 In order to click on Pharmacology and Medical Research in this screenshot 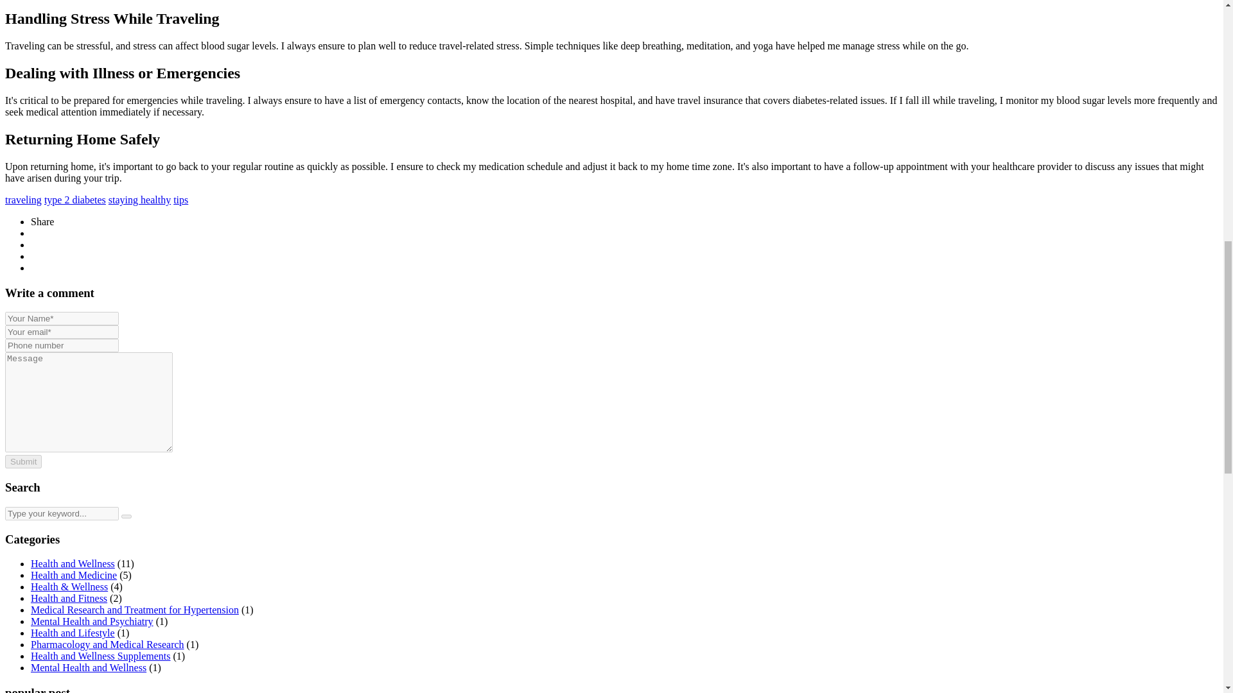, I will do `click(107, 644)`.